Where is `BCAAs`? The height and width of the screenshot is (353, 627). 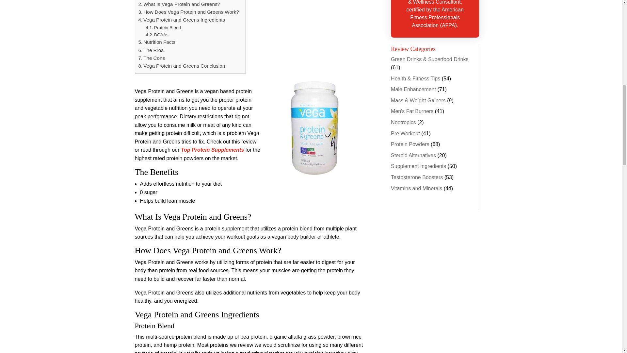
BCAAs is located at coordinates (157, 35).